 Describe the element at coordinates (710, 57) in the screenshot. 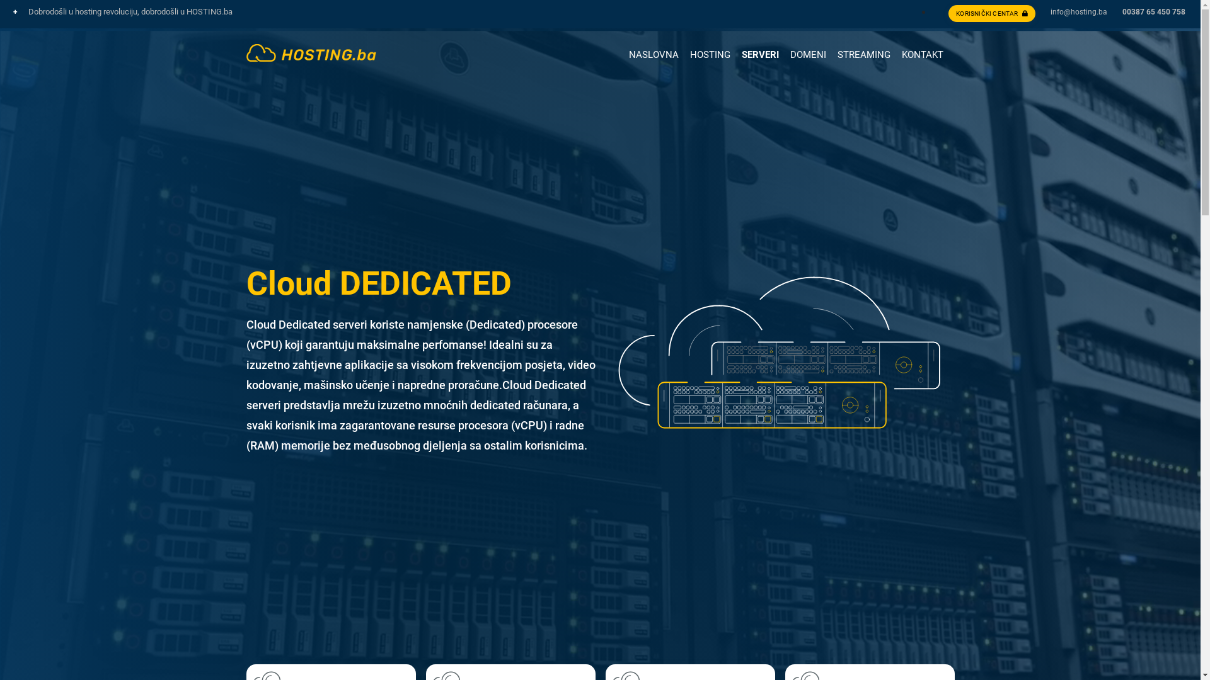

I see `HOSTING` at that location.